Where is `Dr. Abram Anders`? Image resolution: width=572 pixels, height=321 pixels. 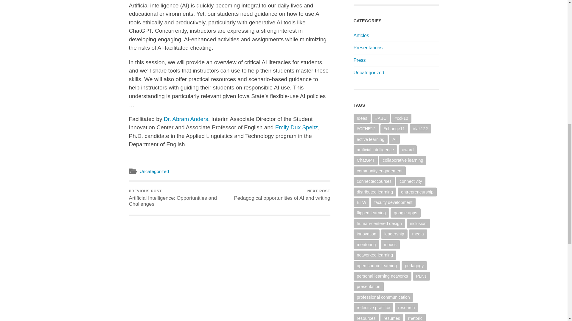
Dr. Abram Anders is located at coordinates (186, 119).